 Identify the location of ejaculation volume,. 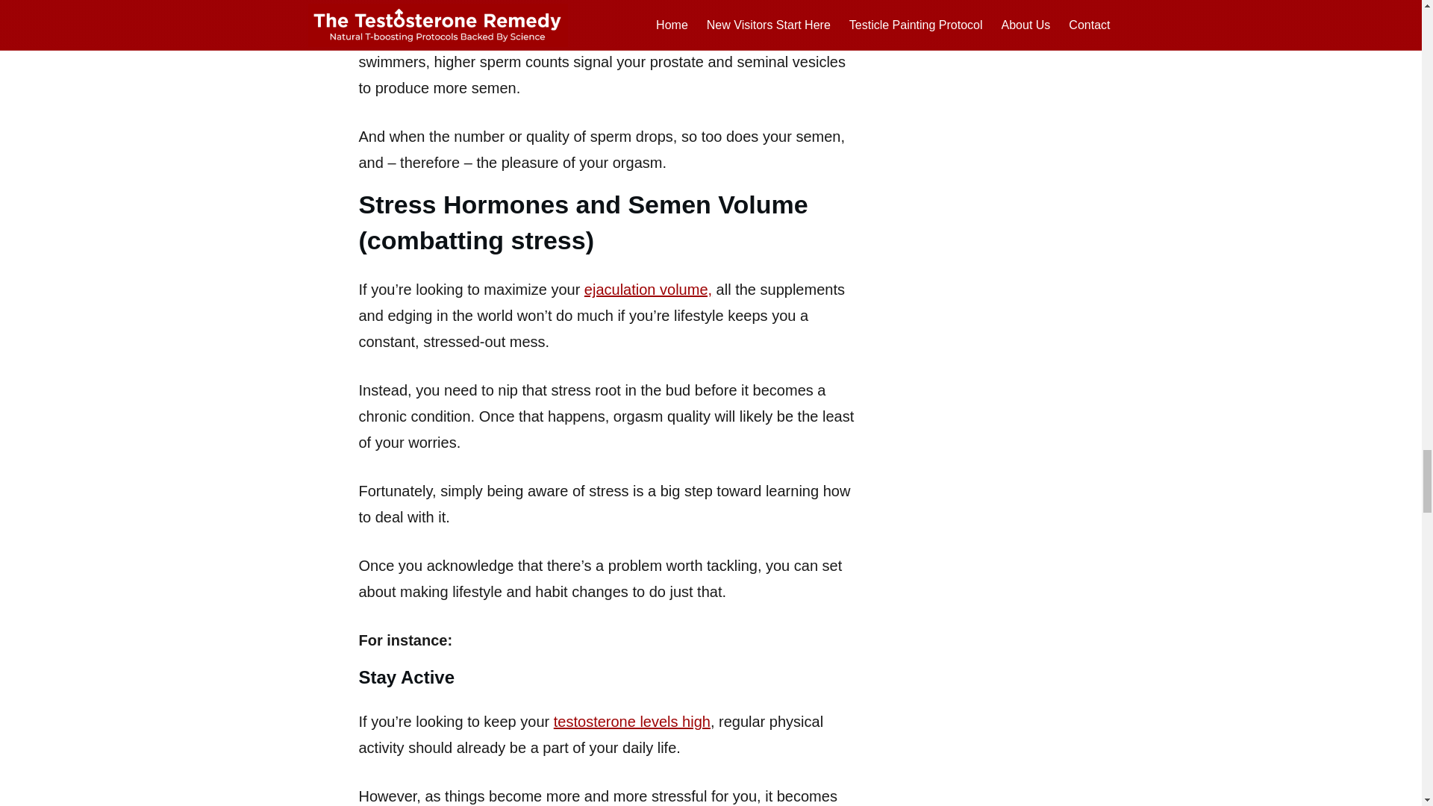
(648, 289).